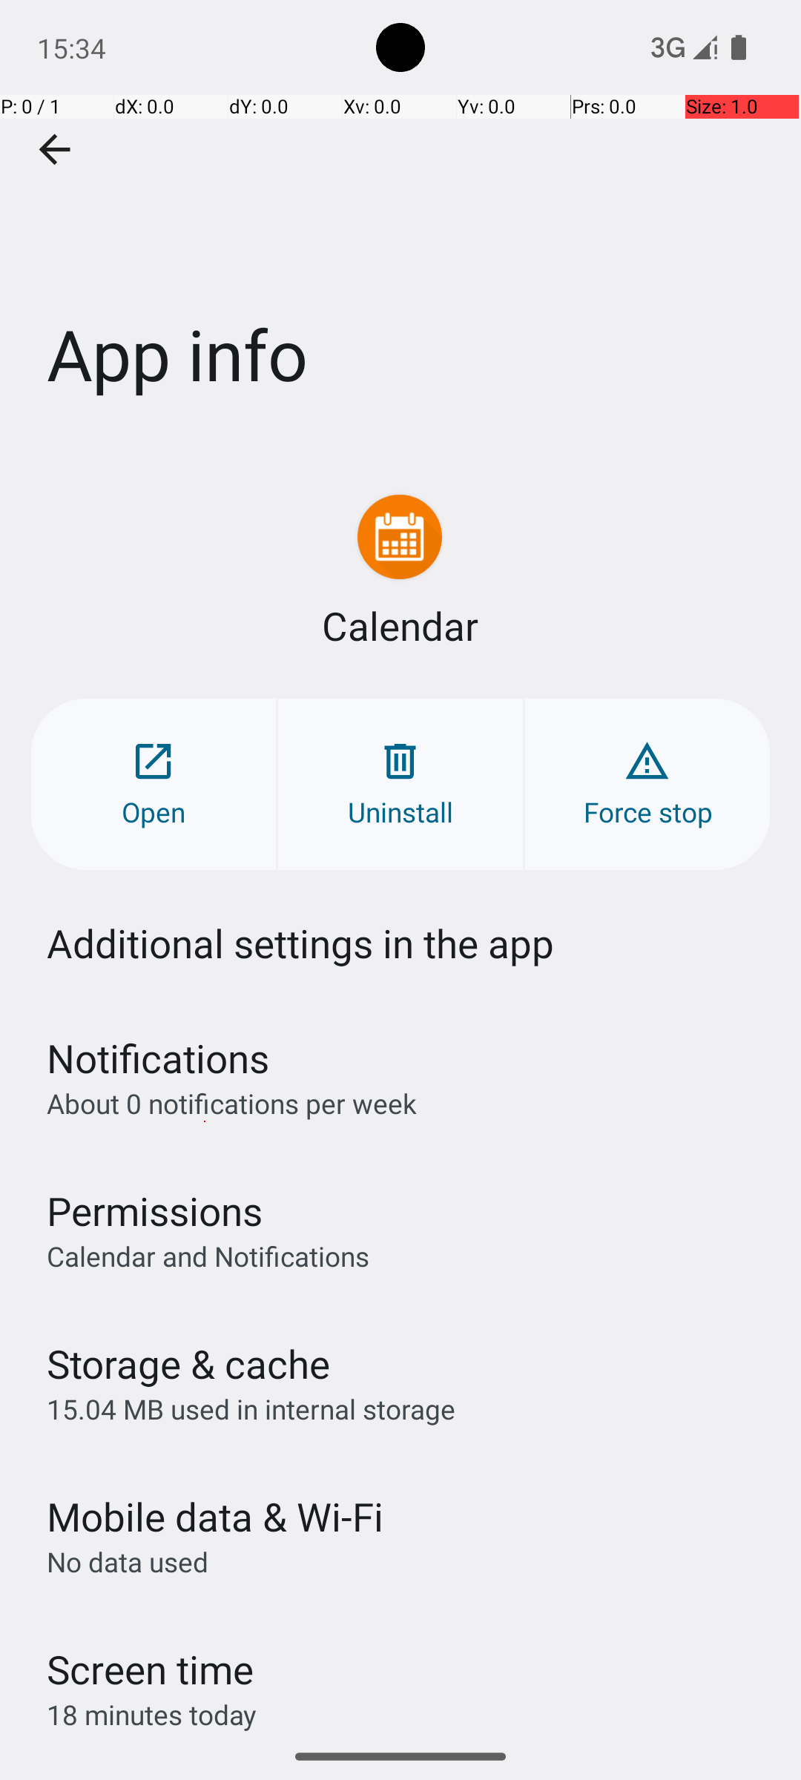 This screenshot has height=1780, width=801. Describe the element at coordinates (152, 1715) in the screenshot. I see `18 minutes today` at that location.